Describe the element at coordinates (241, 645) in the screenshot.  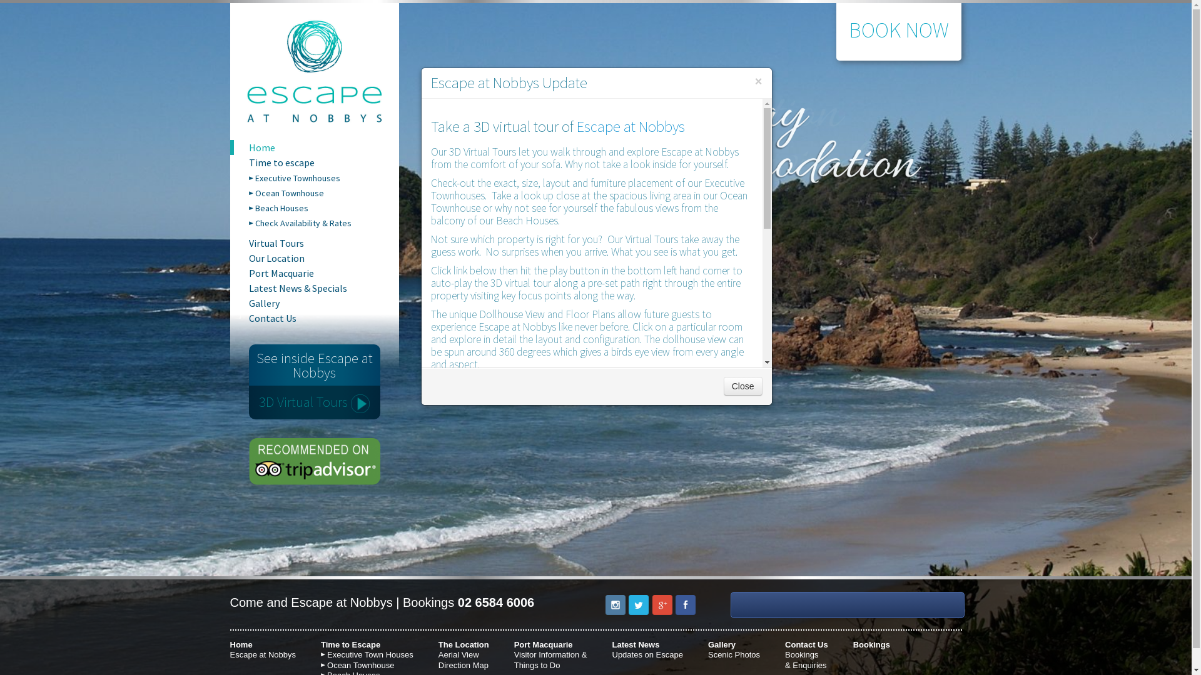
I see `Home` at that location.